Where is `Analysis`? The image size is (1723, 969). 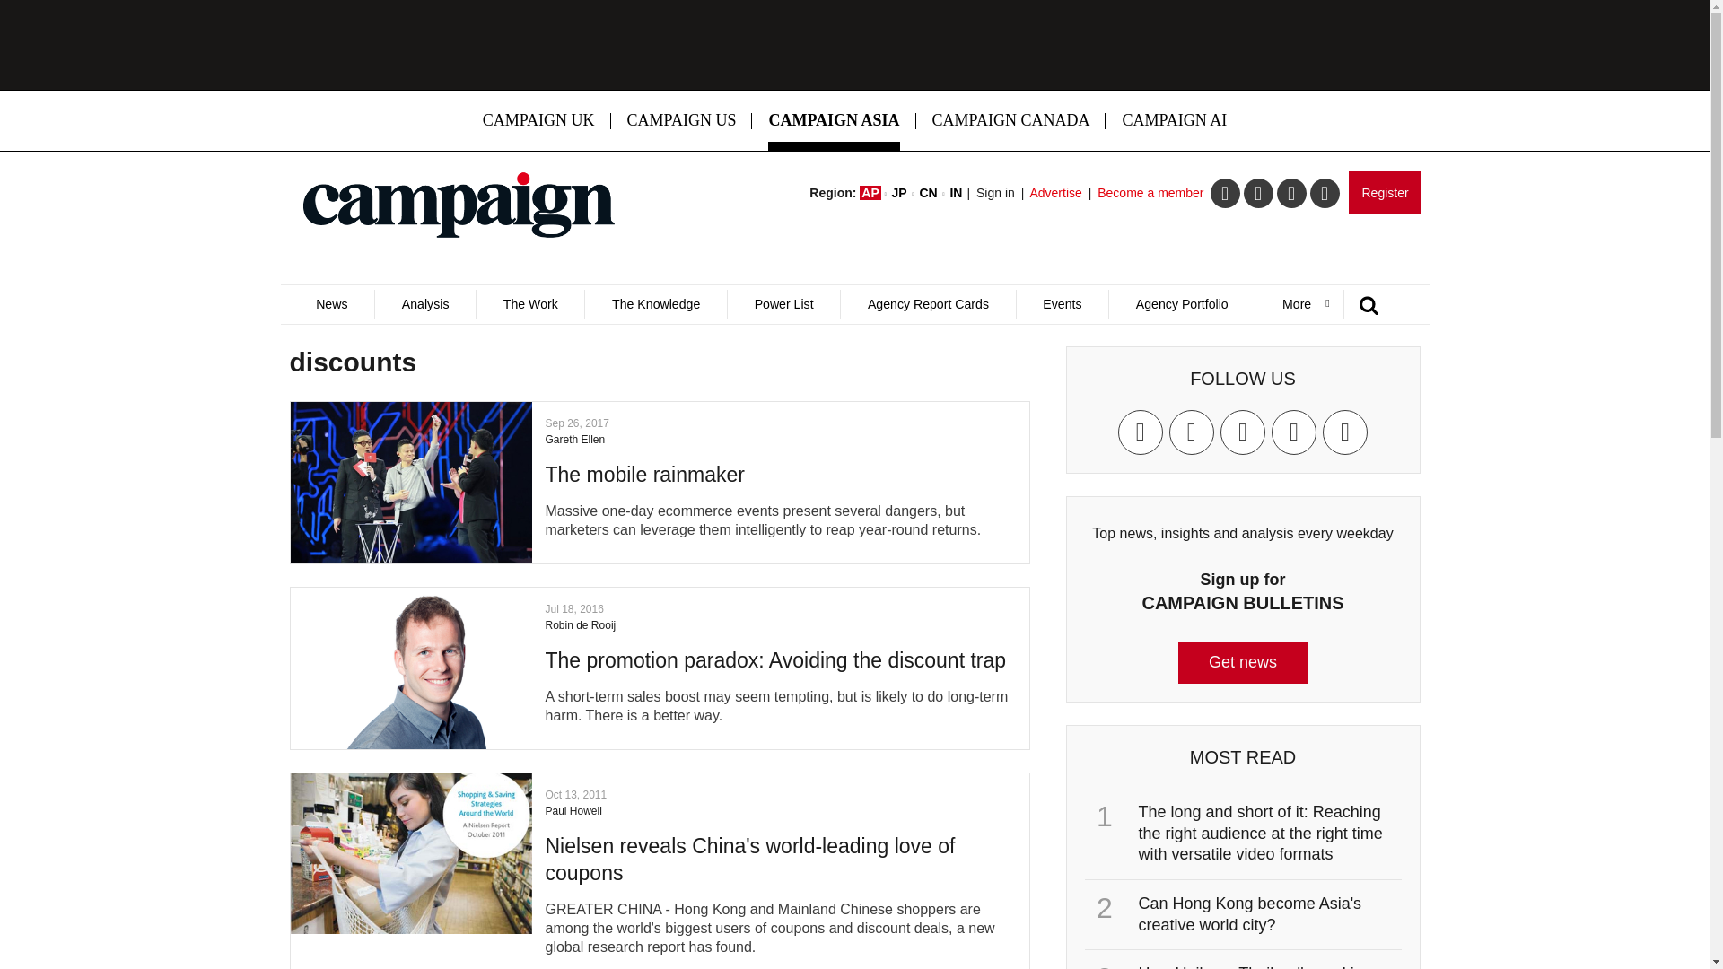
Analysis is located at coordinates (424, 304).